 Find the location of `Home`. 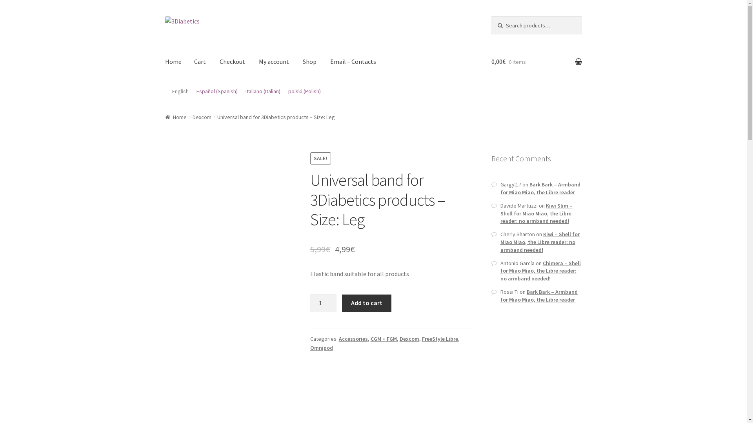

Home is located at coordinates (173, 62).